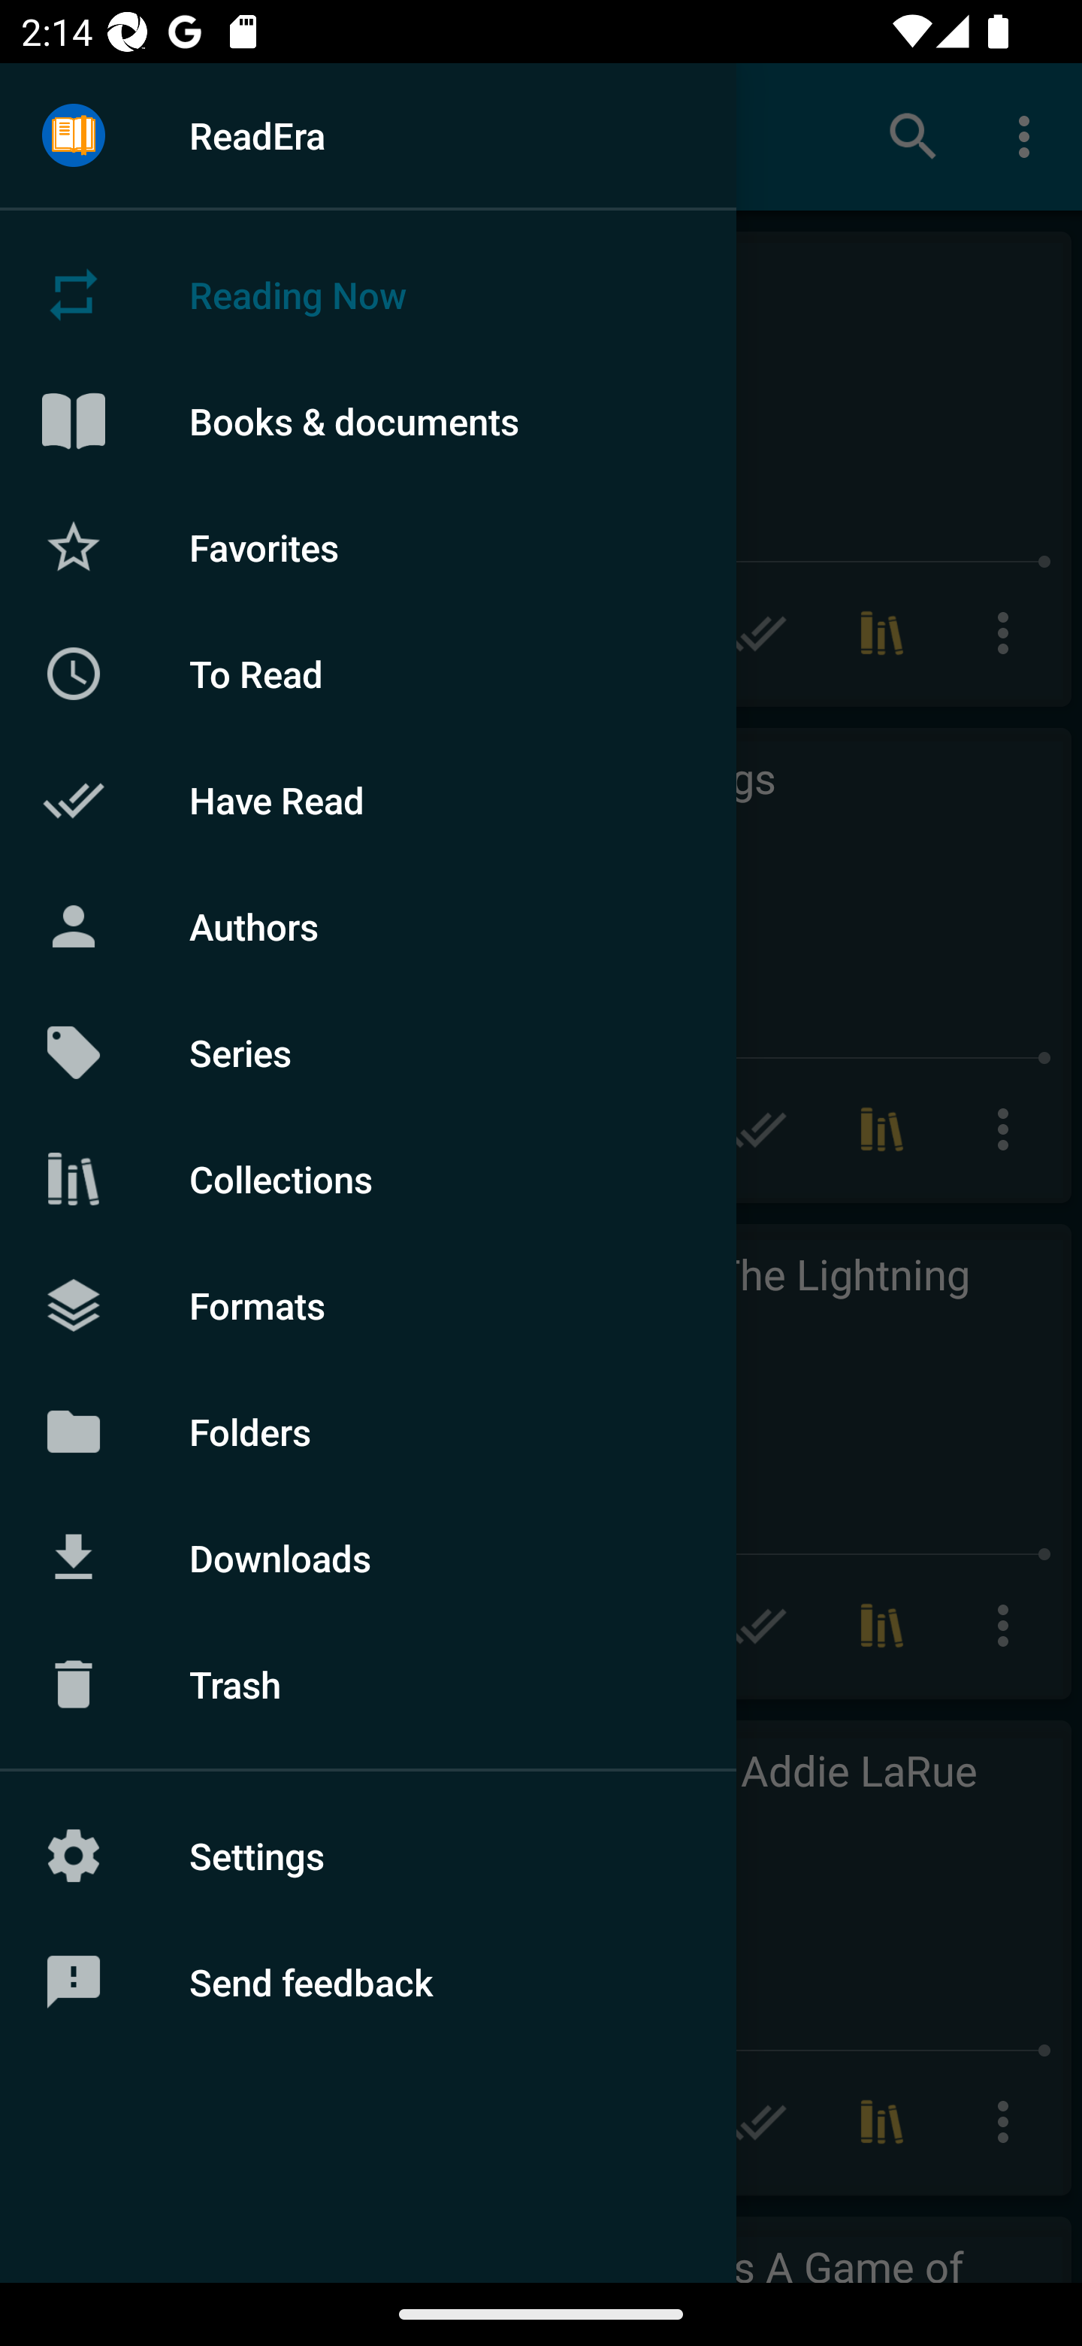 The width and height of the screenshot is (1082, 2346). I want to click on Trash, so click(368, 1684).